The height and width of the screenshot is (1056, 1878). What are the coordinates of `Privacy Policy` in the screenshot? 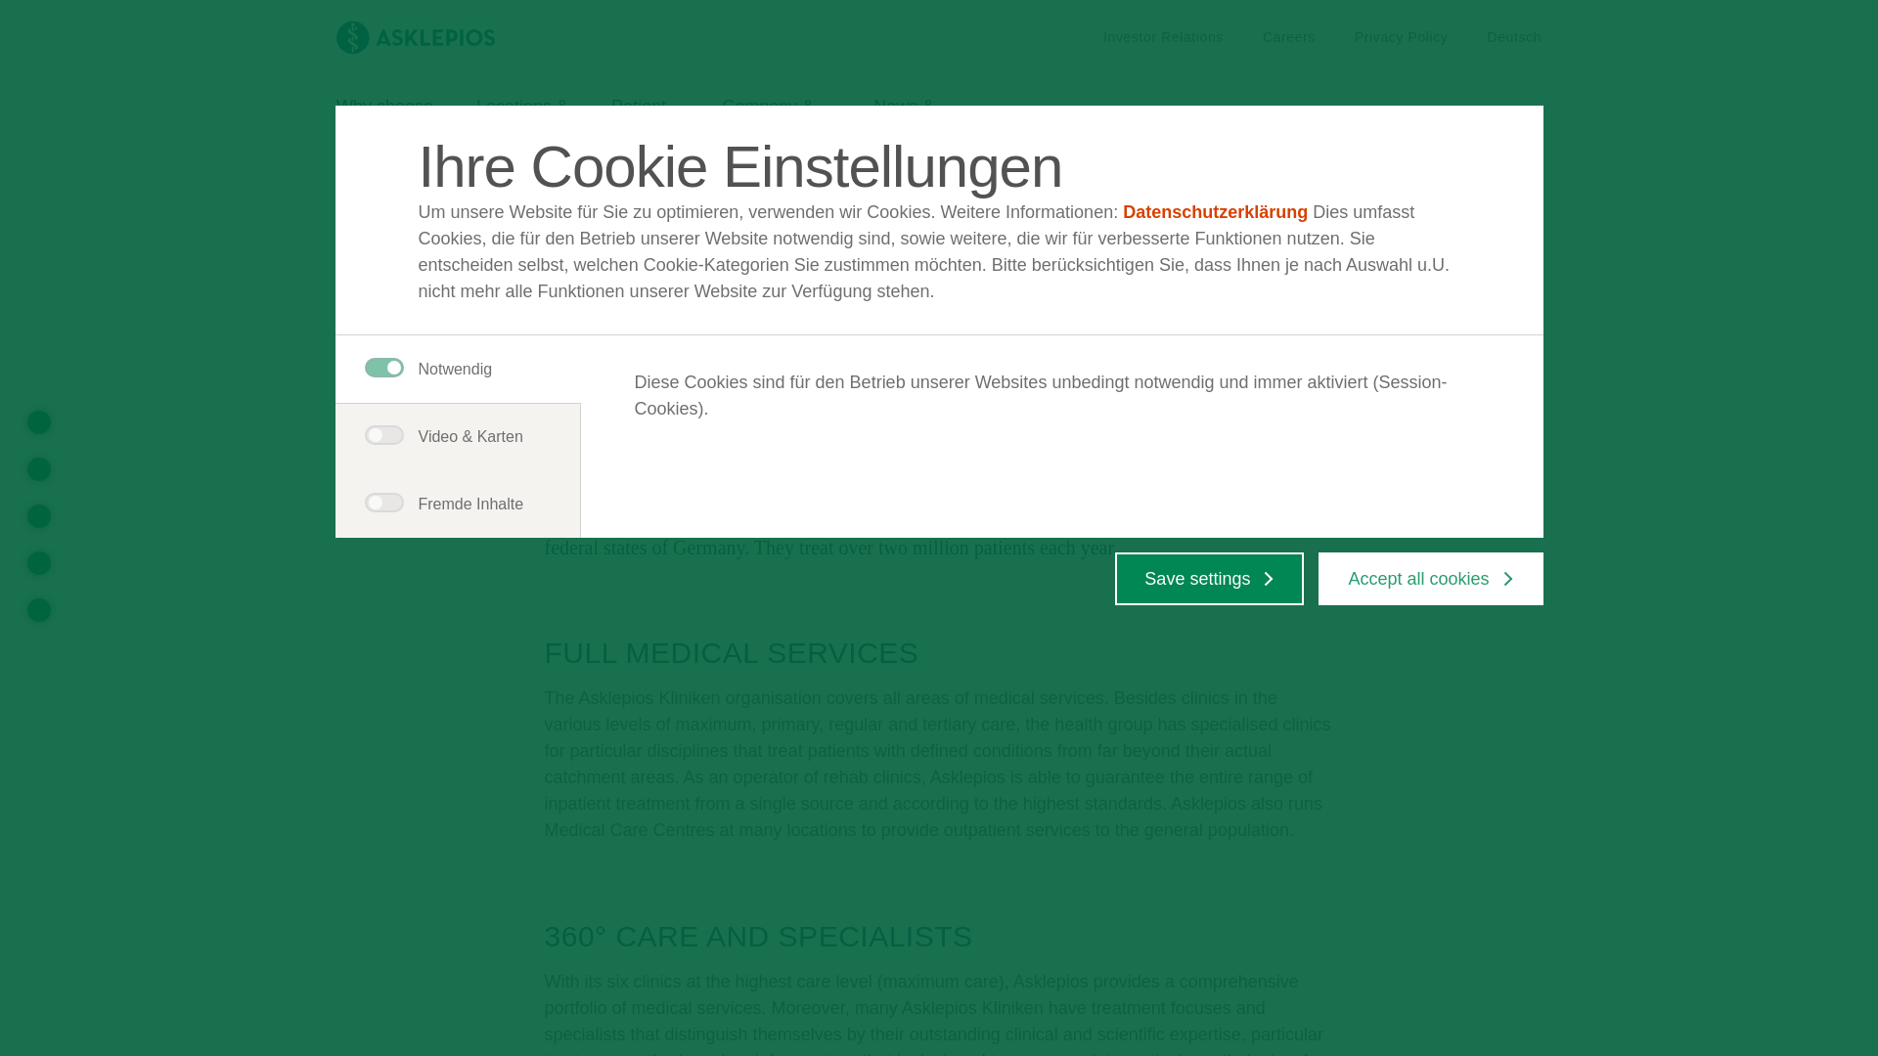 It's located at (1401, 37).